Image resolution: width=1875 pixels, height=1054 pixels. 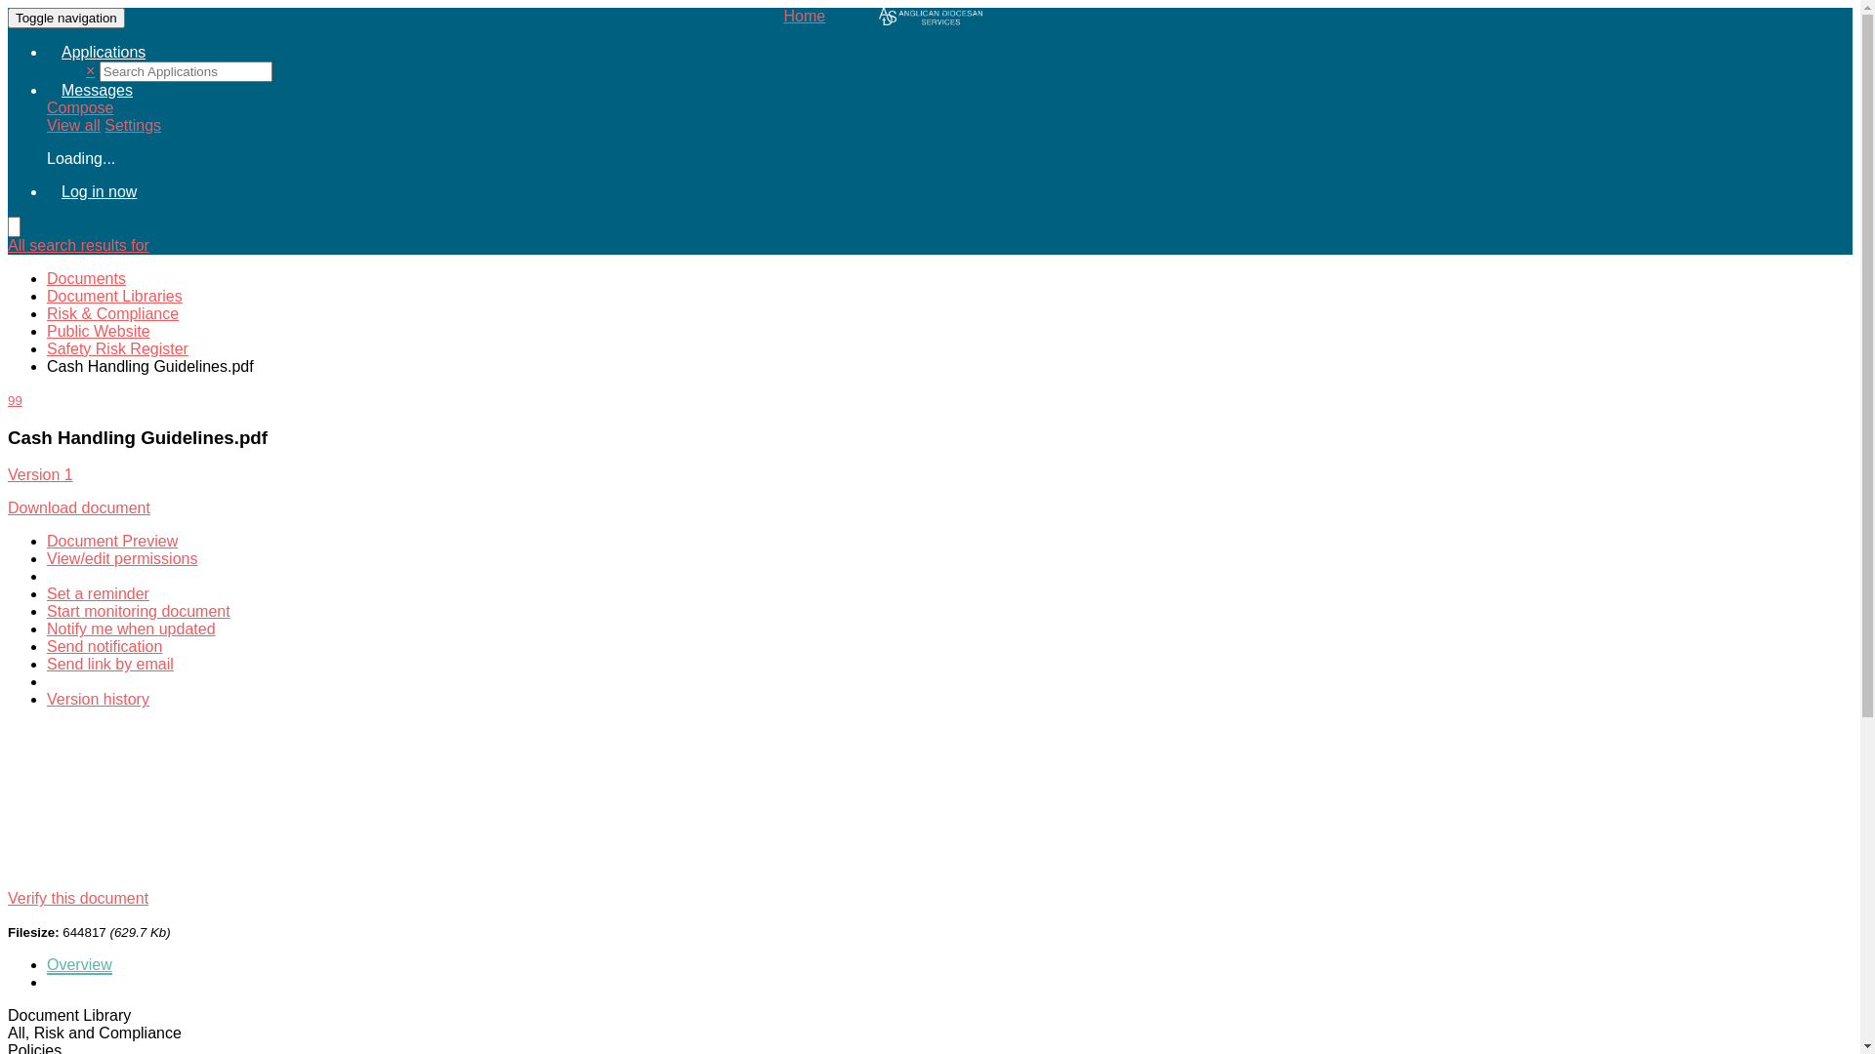 What do you see at coordinates (110, 664) in the screenshot?
I see `Send link by email` at bounding box center [110, 664].